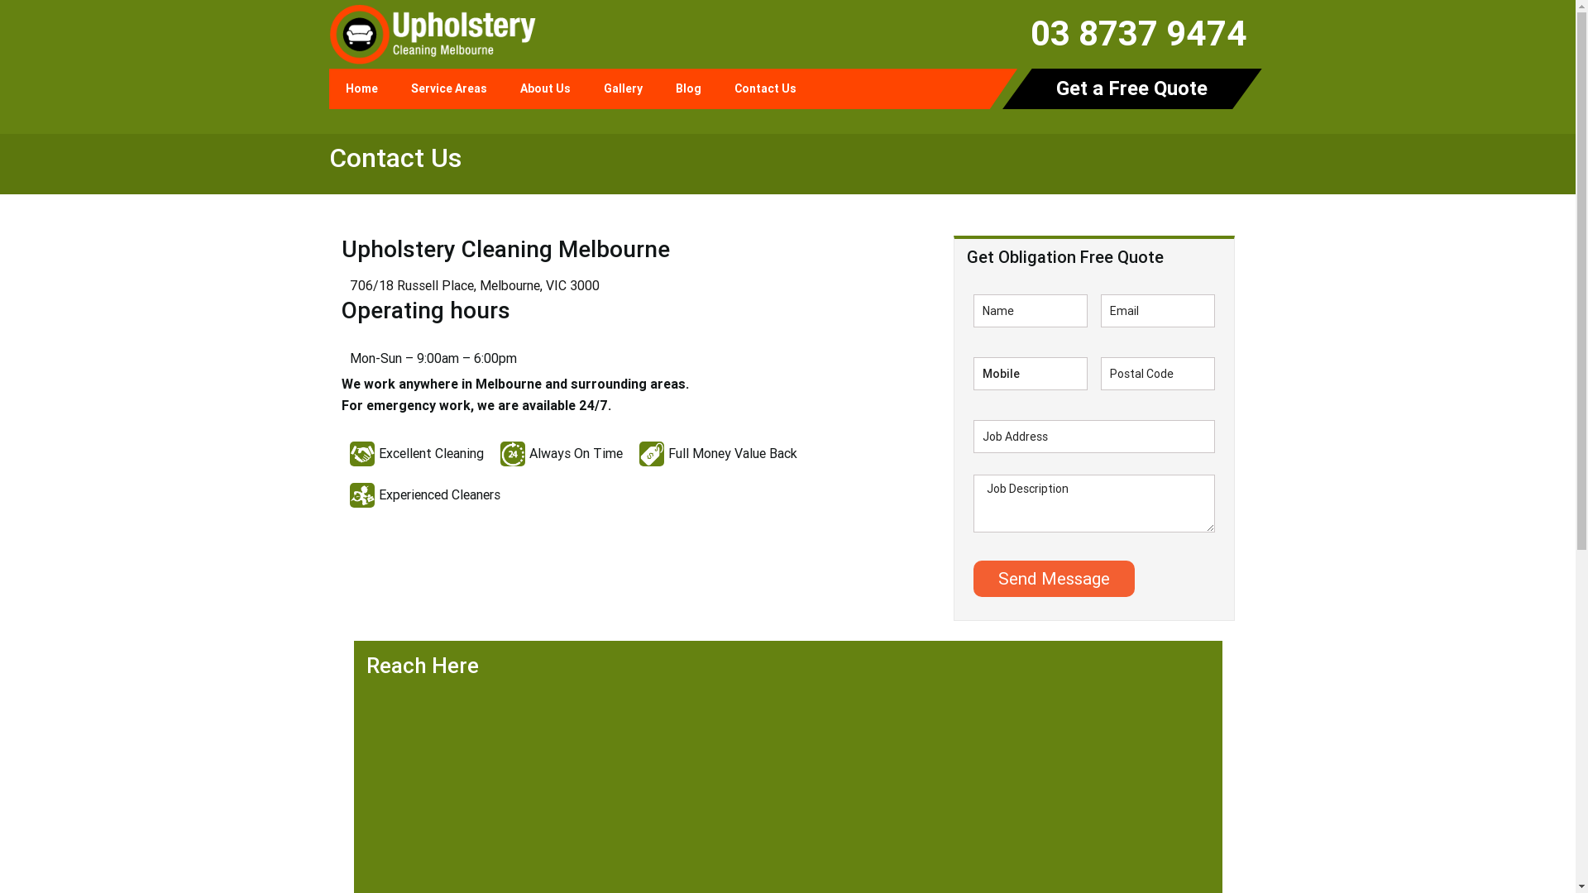 The image size is (1588, 893). What do you see at coordinates (624, 89) in the screenshot?
I see `Gallery` at bounding box center [624, 89].